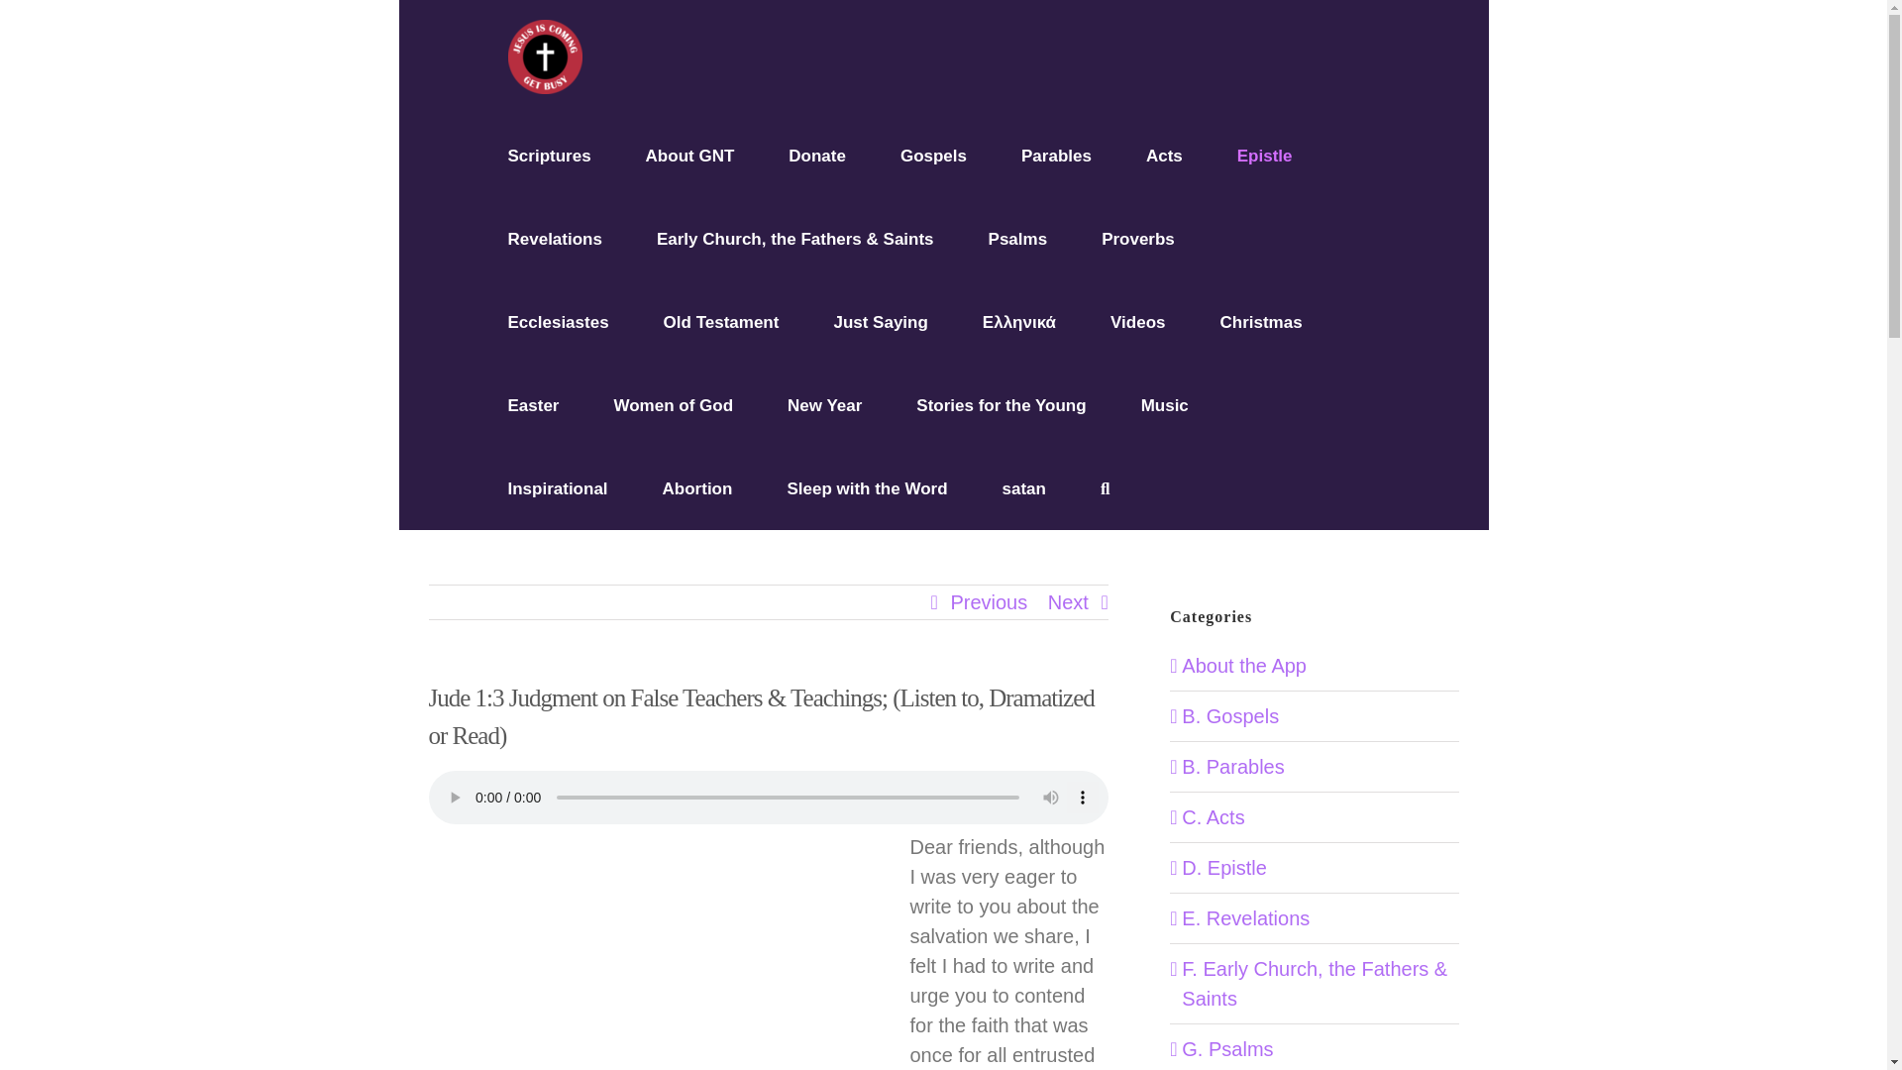 This screenshot has width=1902, height=1070. Describe the element at coordinates (817, 155) in the screenshot. I see `Be a 25er` at that location.